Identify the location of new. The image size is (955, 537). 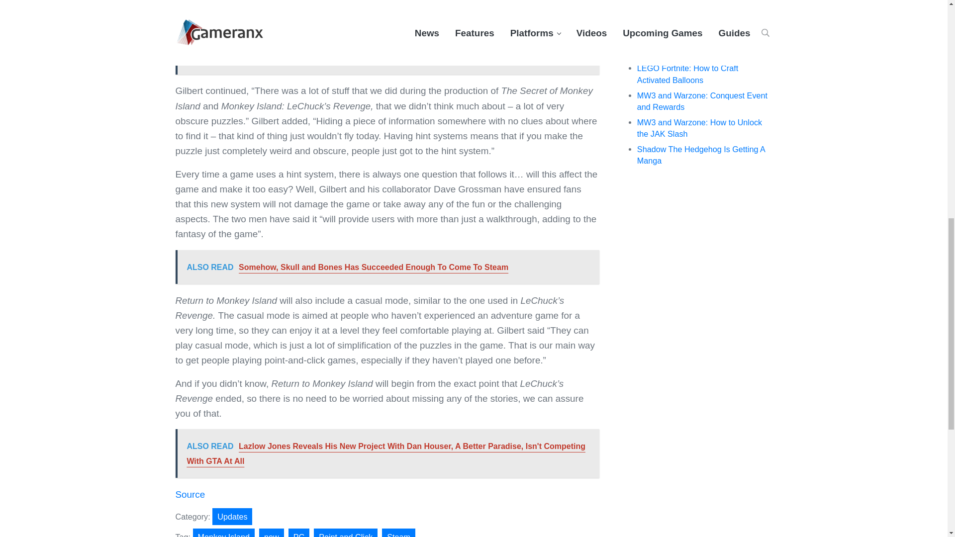
(271, 533).